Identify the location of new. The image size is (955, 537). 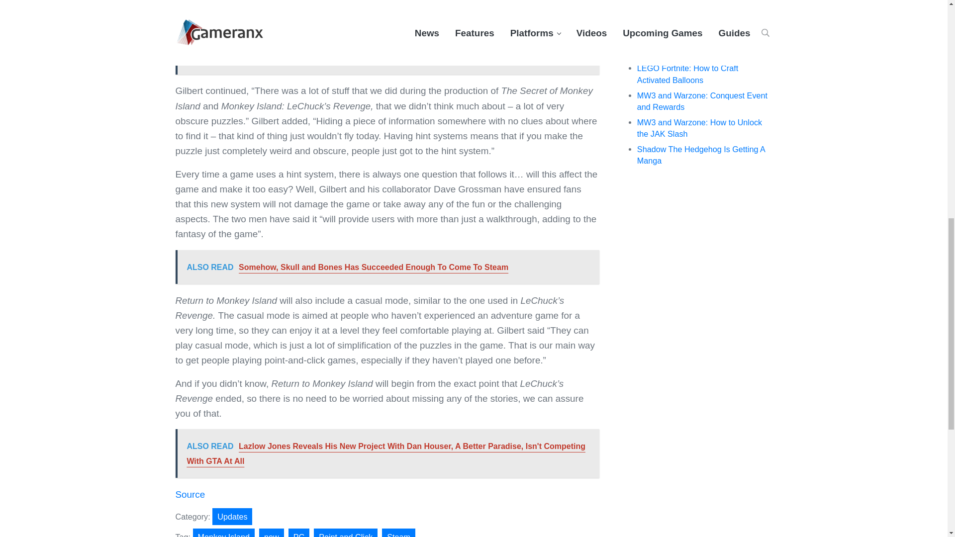
(271, 533).